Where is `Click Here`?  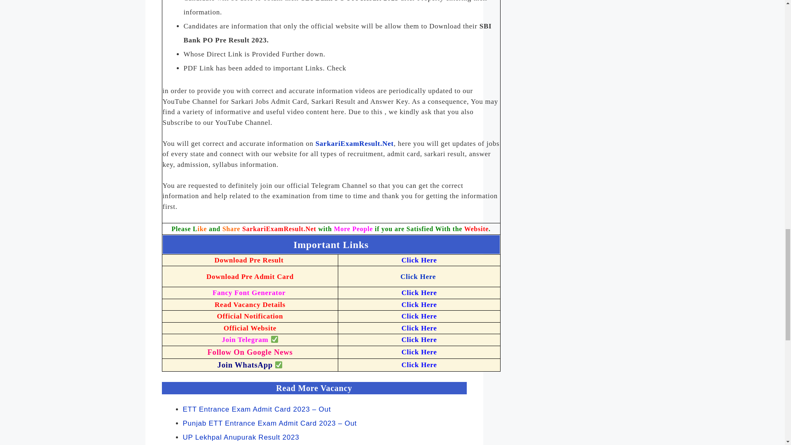 Click Here is located at coordinates (419, 316).